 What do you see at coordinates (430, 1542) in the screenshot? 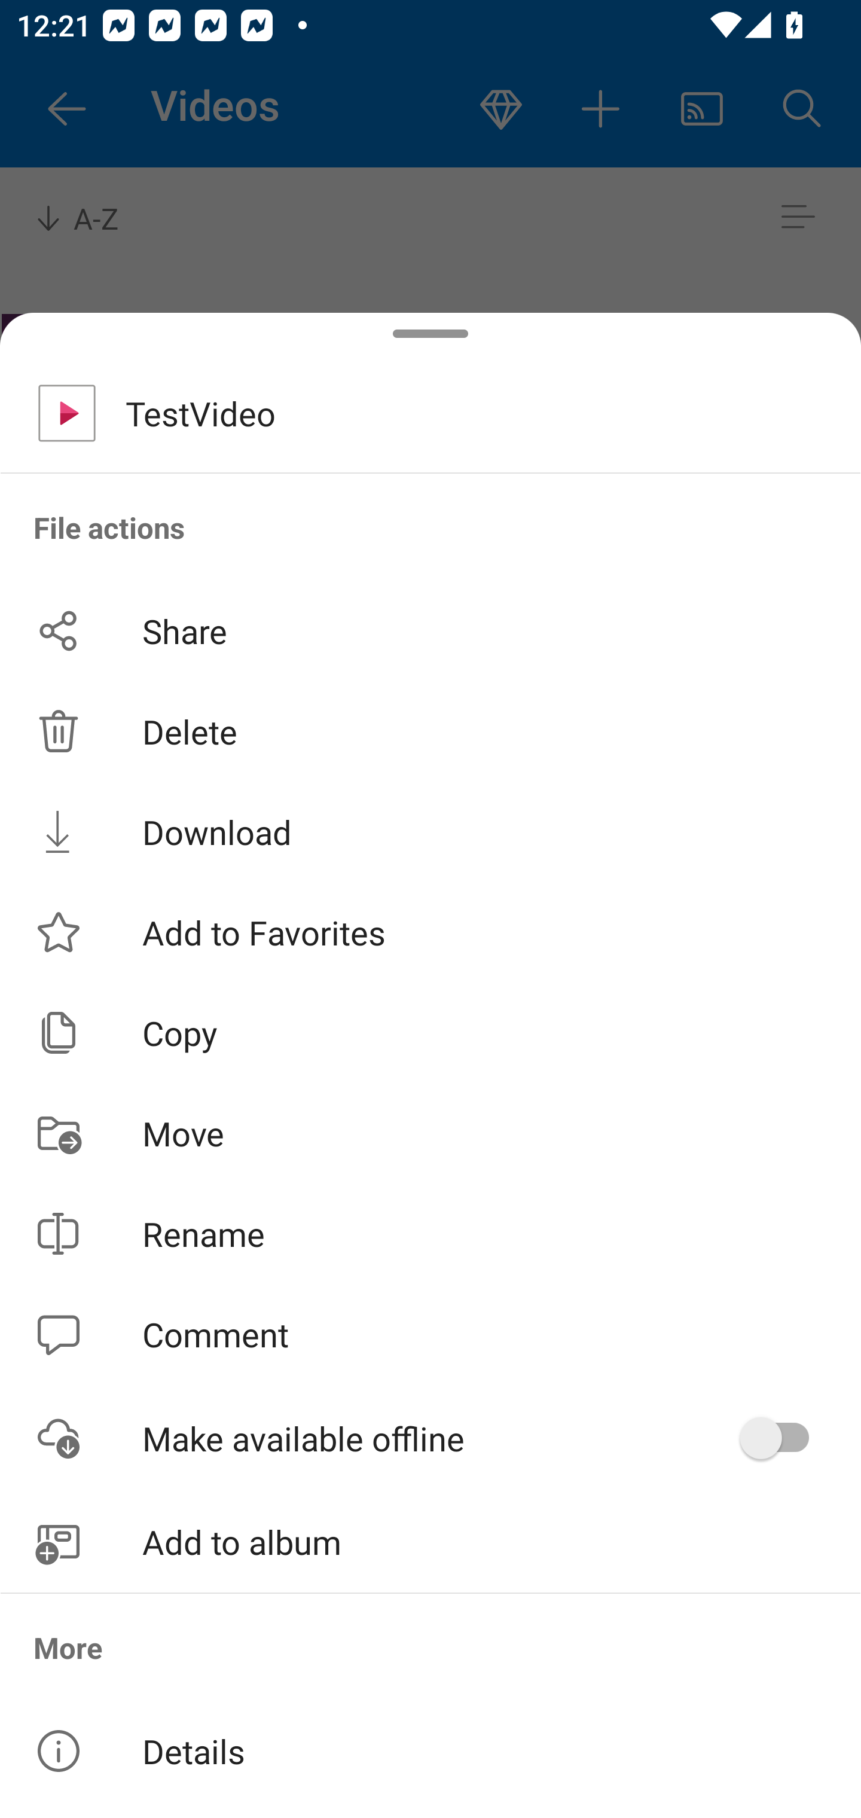
I see `Add to album button Add to album` at bounding box center [430, 1542].